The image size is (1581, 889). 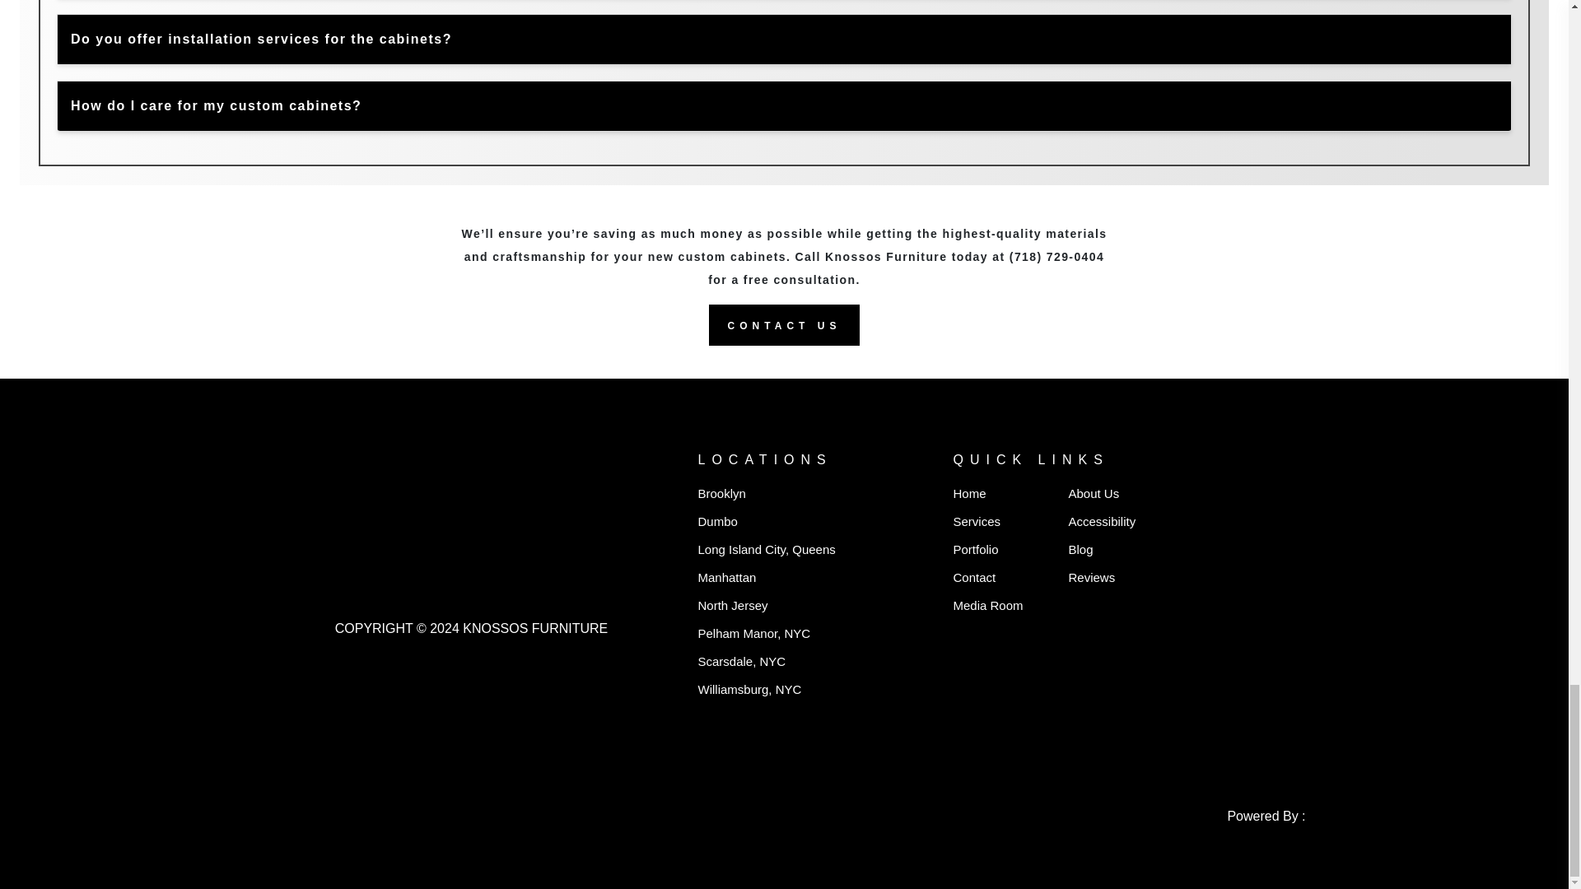 What do you see at coordinates (731, 605) in the screenshot?
I see `North Jersey` at bounding box center [731, 605].